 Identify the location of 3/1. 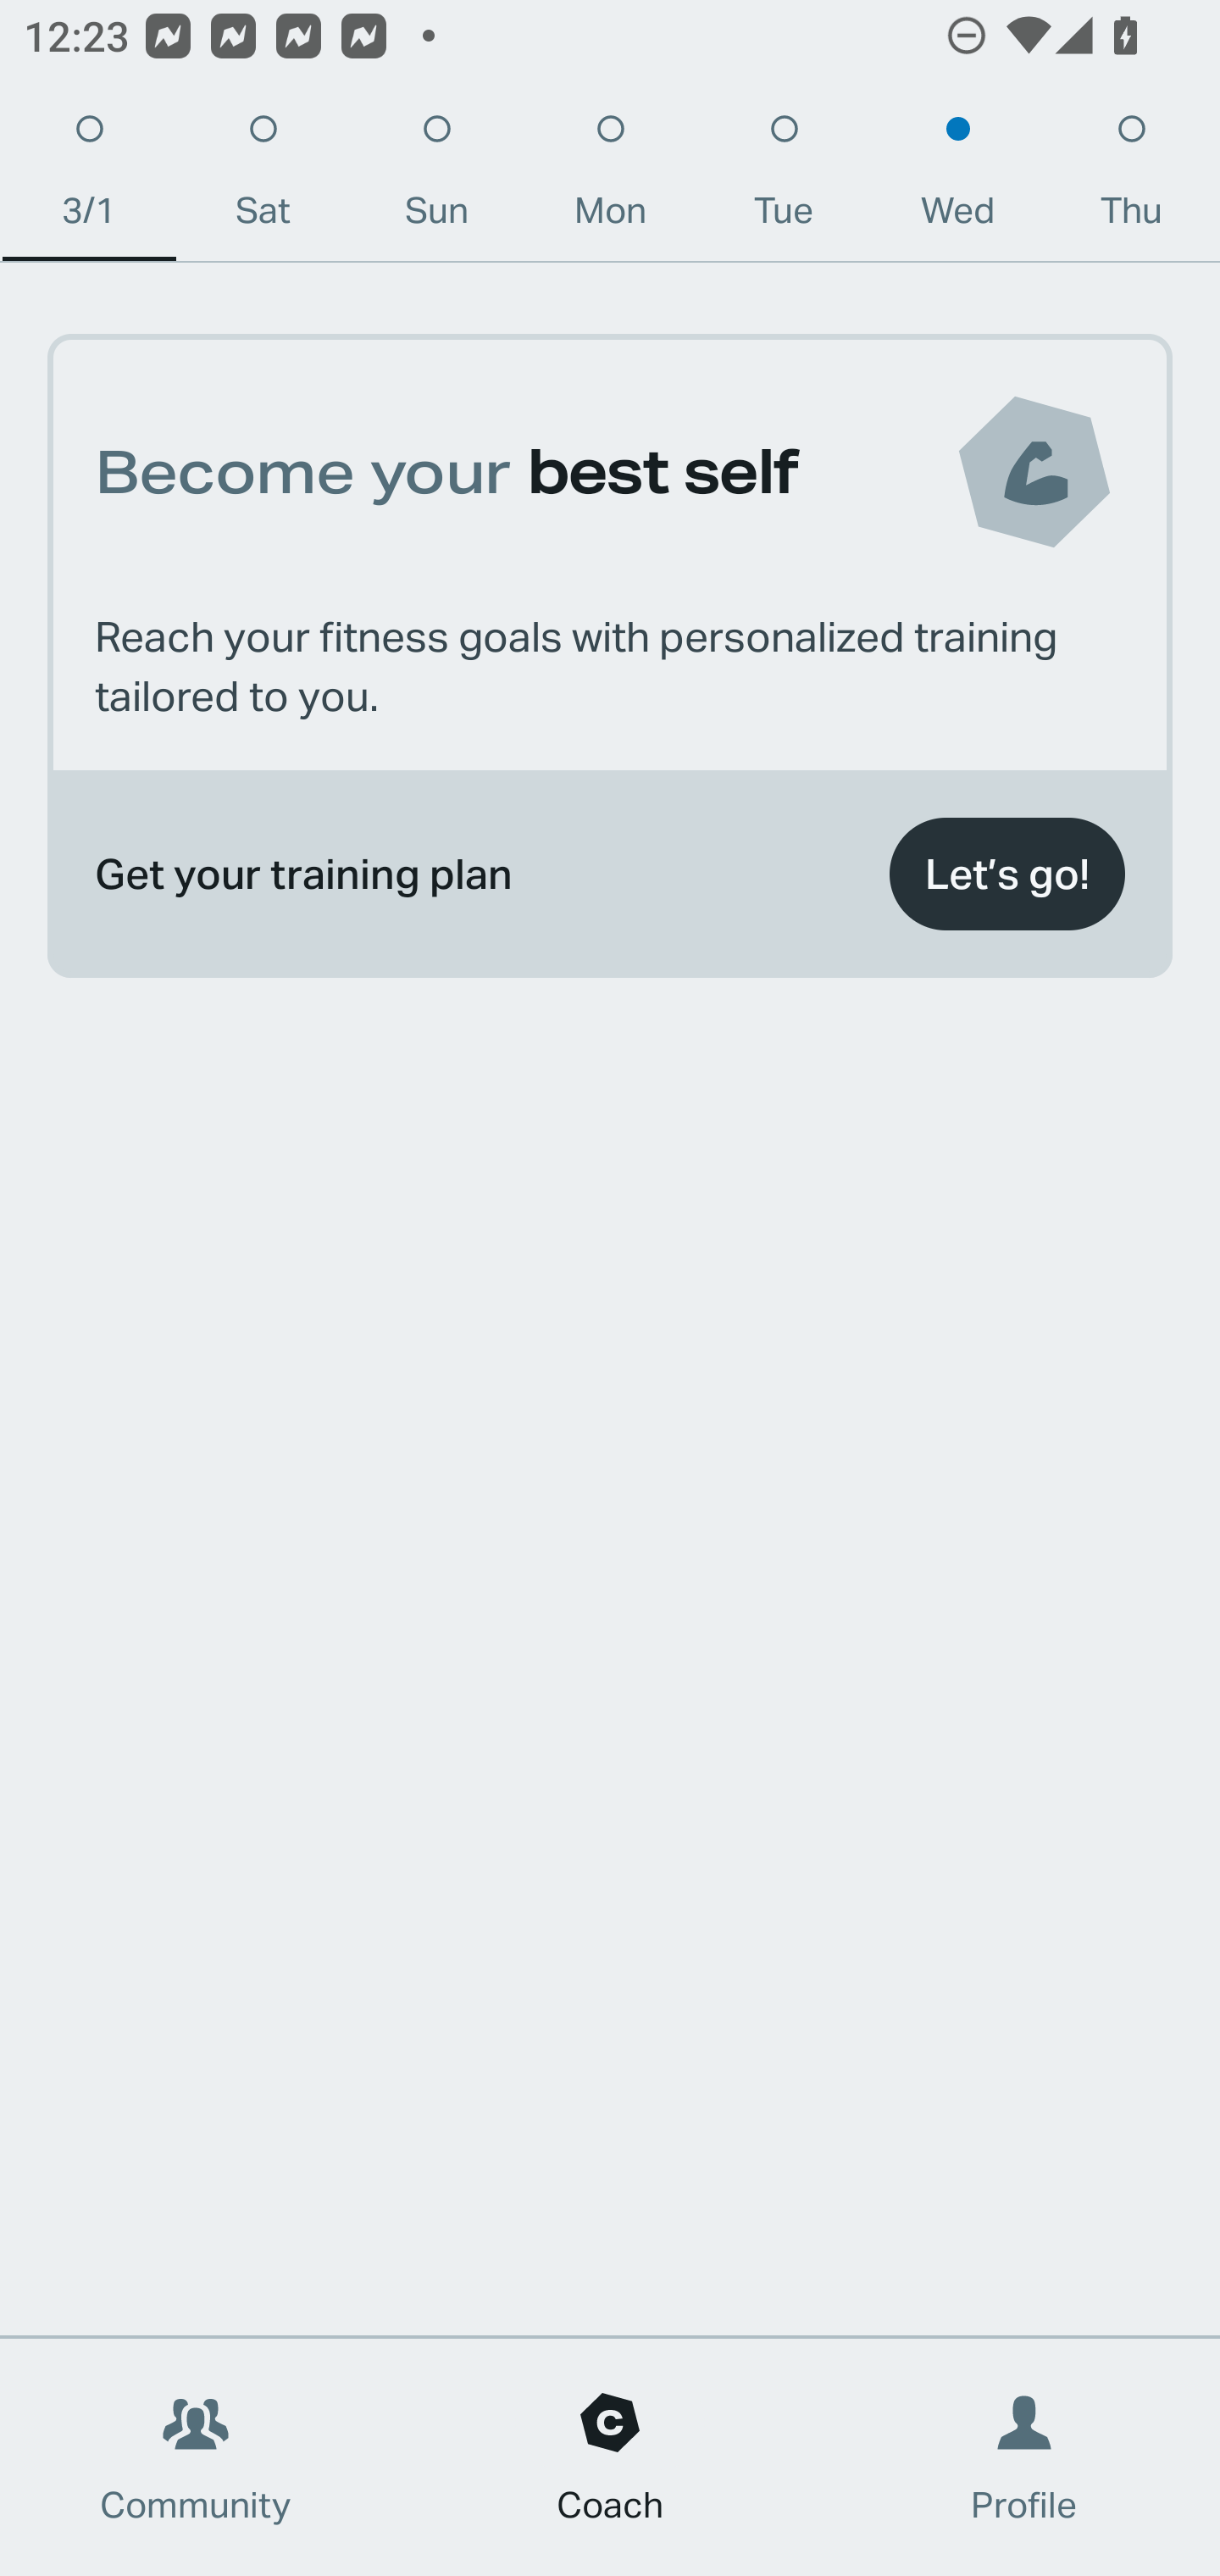
(88, 178).